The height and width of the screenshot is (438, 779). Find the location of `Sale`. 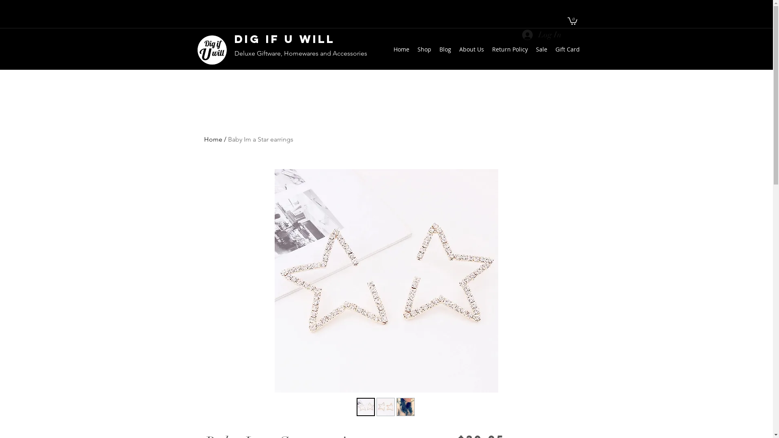

Sale is located at coordinates (541, 49).